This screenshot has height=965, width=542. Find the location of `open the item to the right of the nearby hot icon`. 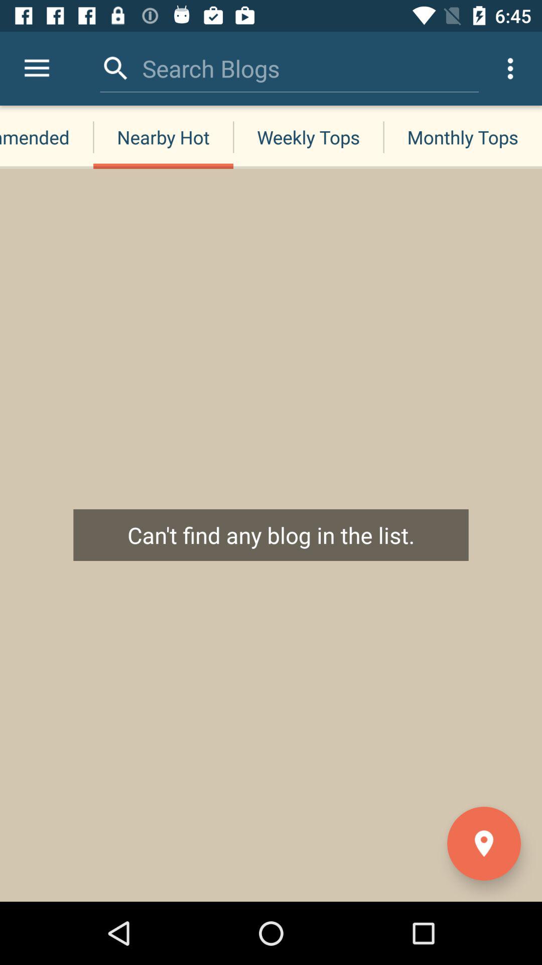

open the item to the right of the nearby hot icon is located at coordinates (308, 137).